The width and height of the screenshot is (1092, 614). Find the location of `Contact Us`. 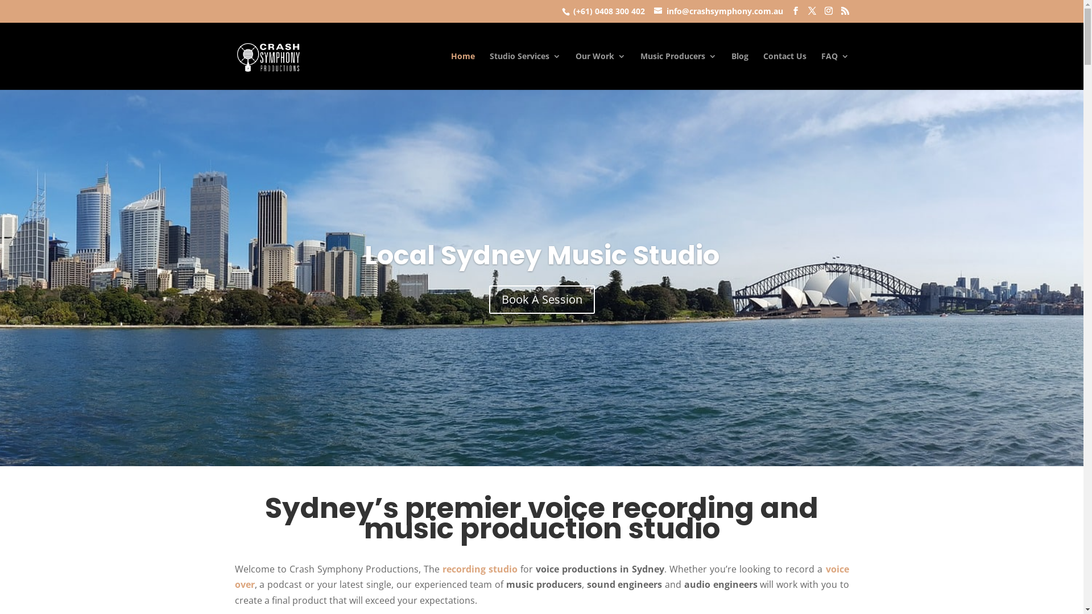

Contact Us is located at coordinates (785, 71).